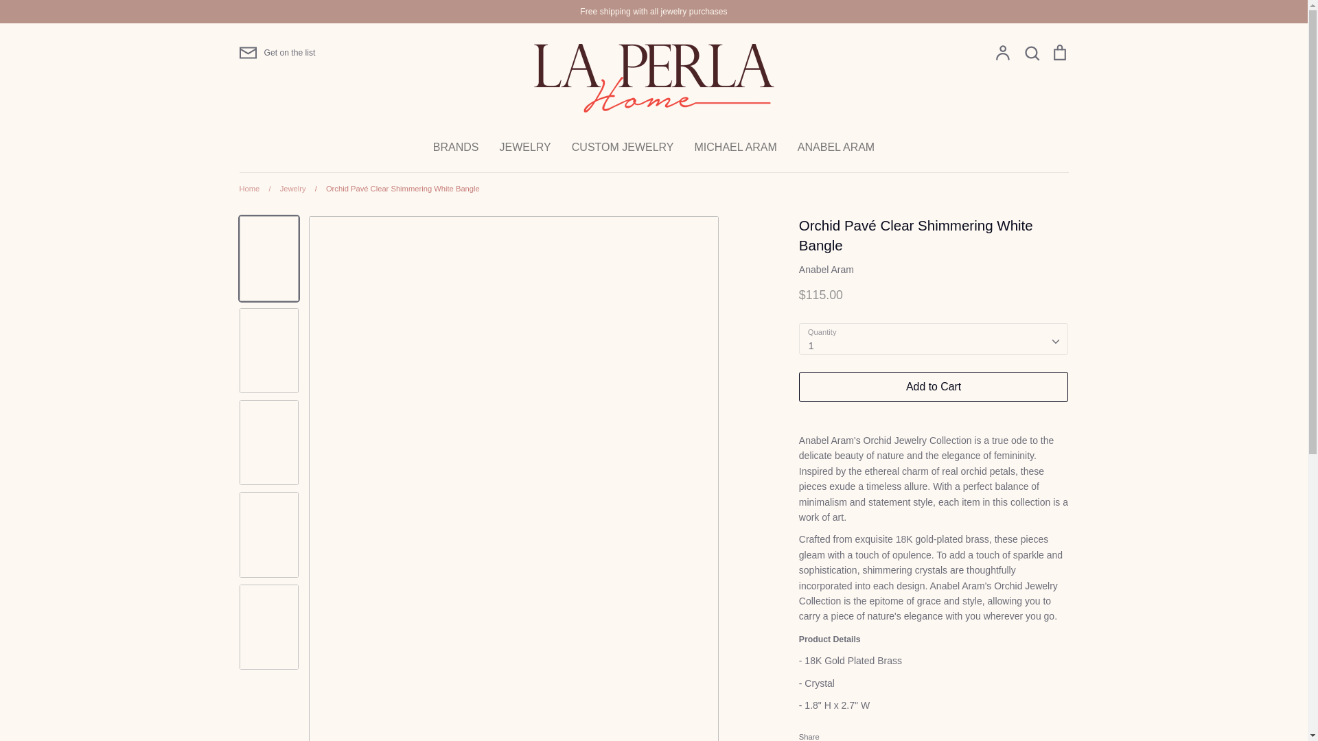 The height and width of the screenshot is (741, 1318). What do you see at coordinates (1059, 52) in the screenshot?
I see `Cart` at bounding box center [1059, 52].